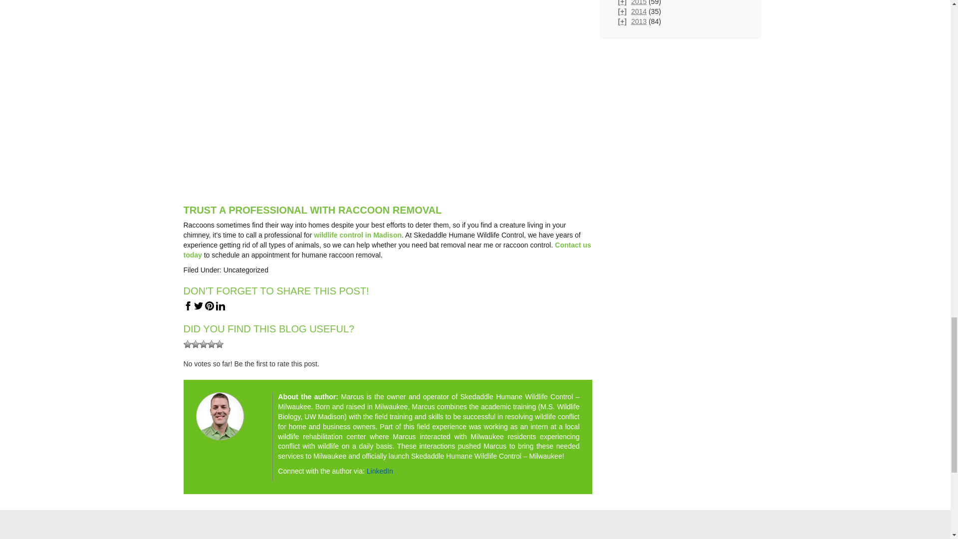 The height and width of the screenshot is (539, 958). I want to click on Contact us today, so click(387, 250).